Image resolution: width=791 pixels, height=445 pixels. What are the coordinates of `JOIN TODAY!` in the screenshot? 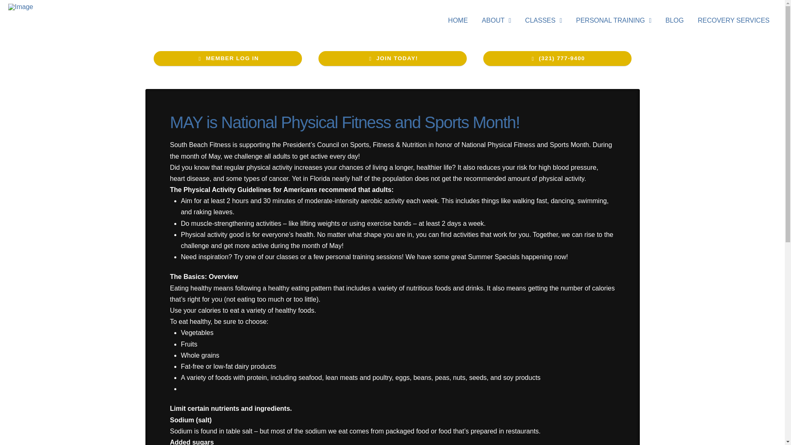 It's located at (392, 59).